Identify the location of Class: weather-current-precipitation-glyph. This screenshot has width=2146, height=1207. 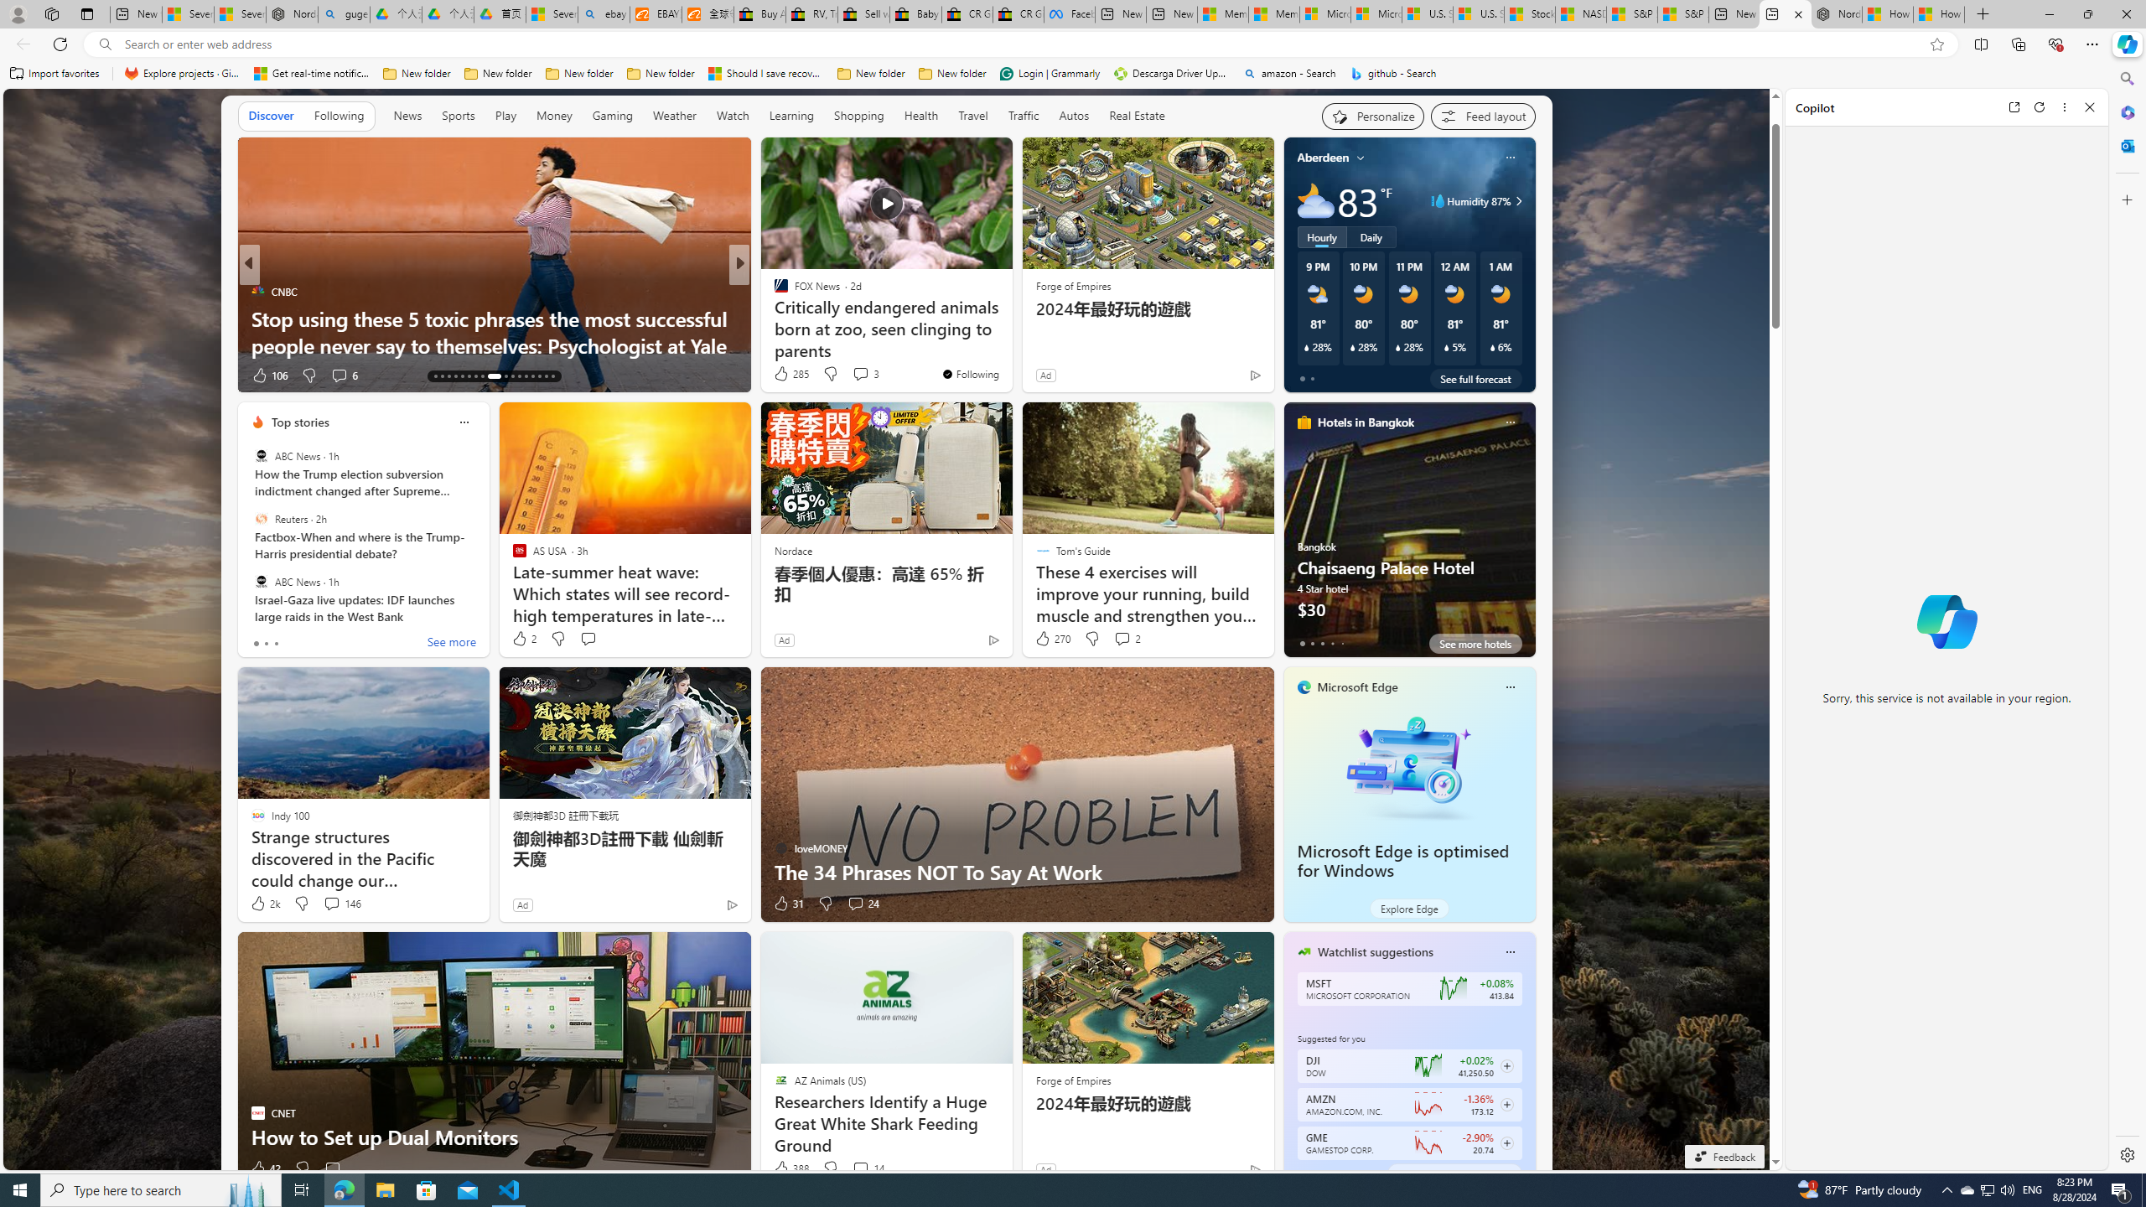
(1492, 347).